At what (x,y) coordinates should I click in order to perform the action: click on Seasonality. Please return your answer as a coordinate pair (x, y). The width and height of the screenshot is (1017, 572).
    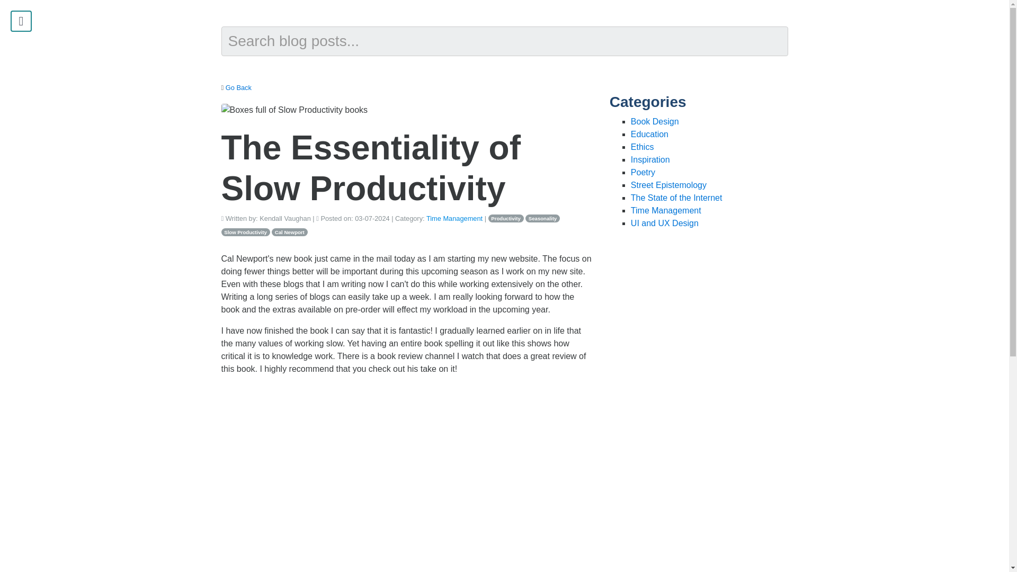
    Looking at the image, I should click on (542, 218).